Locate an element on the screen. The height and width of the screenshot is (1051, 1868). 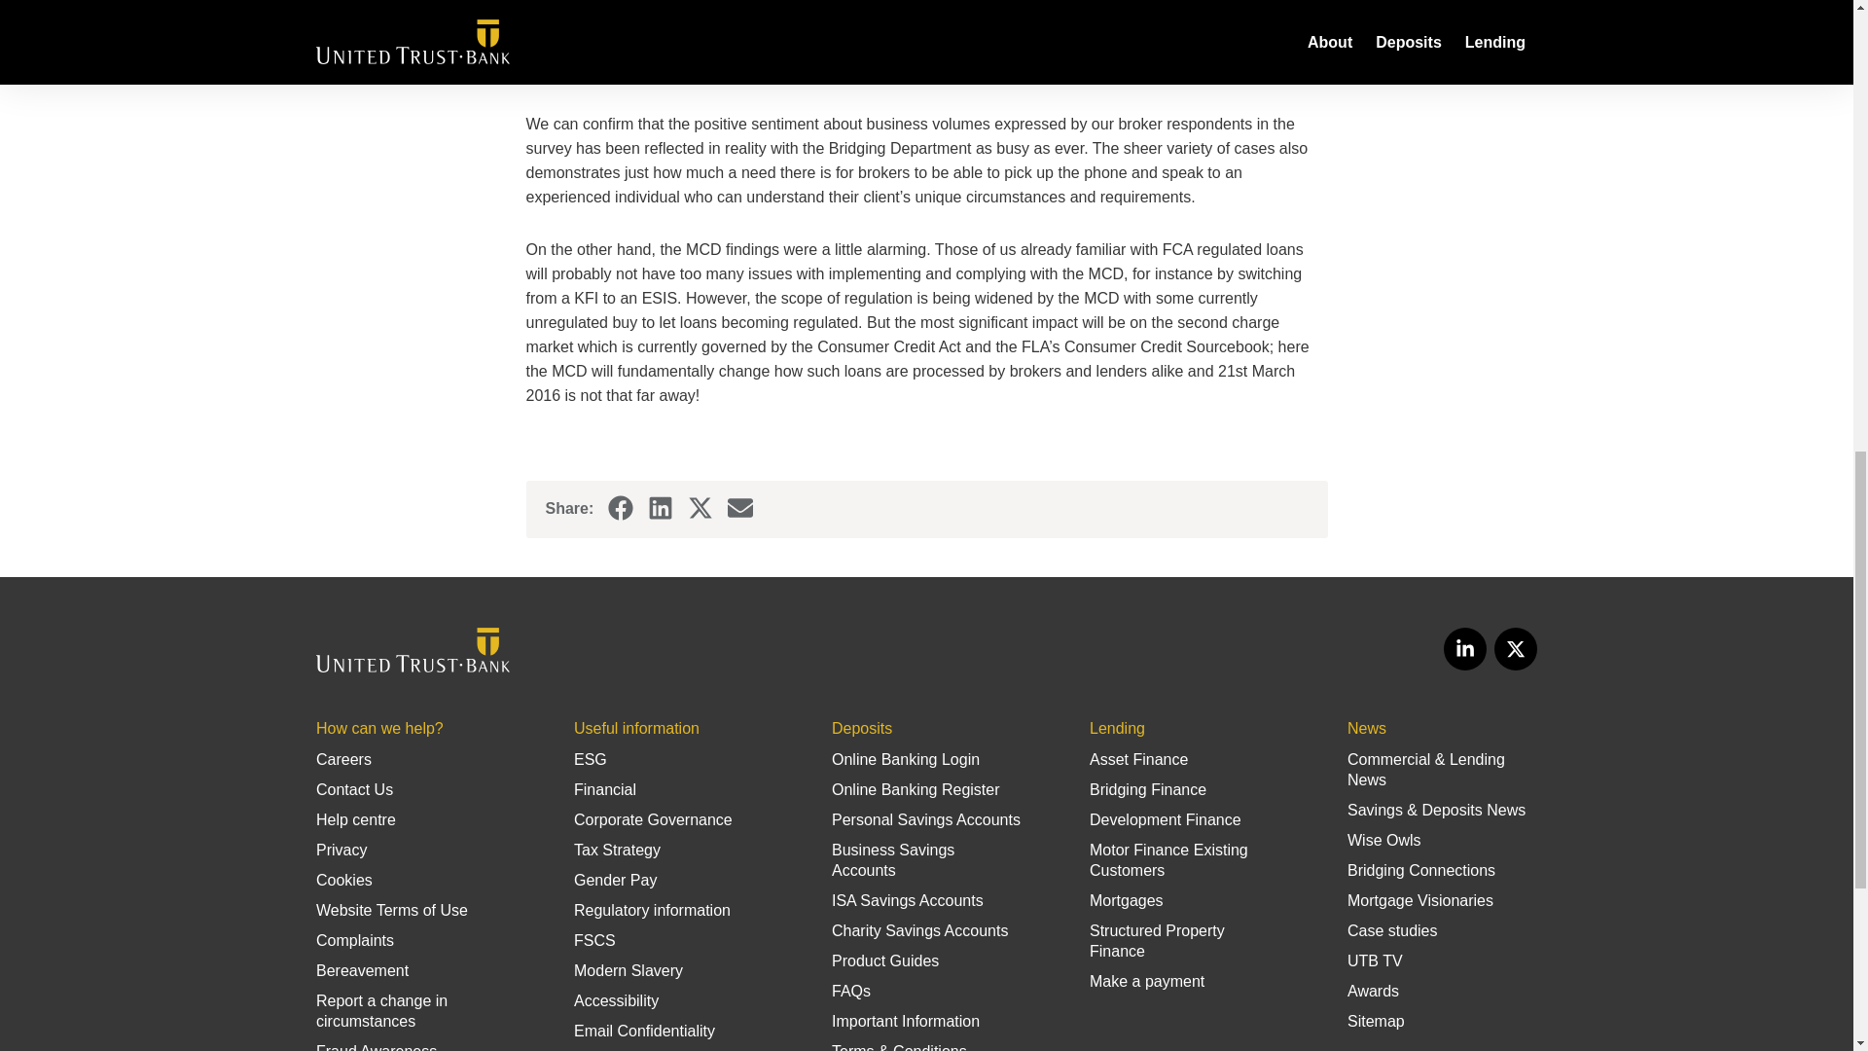
Envelope is located at coordinates (739, 508).